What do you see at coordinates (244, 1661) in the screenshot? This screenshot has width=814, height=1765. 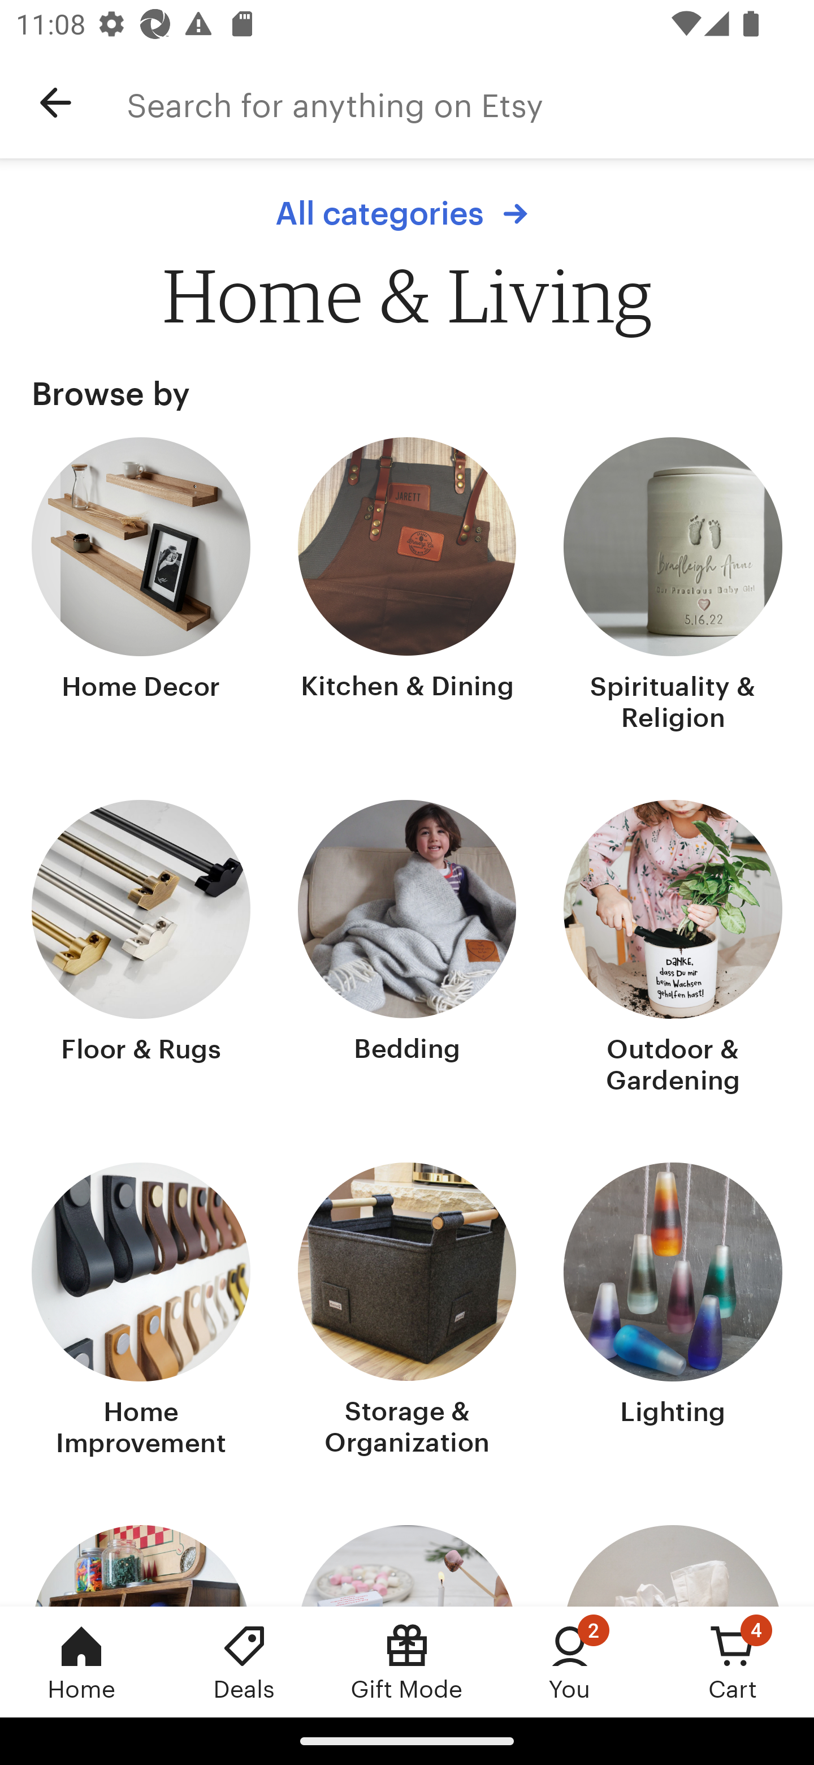 I see `Deals` at bounding box center [244, 1661].